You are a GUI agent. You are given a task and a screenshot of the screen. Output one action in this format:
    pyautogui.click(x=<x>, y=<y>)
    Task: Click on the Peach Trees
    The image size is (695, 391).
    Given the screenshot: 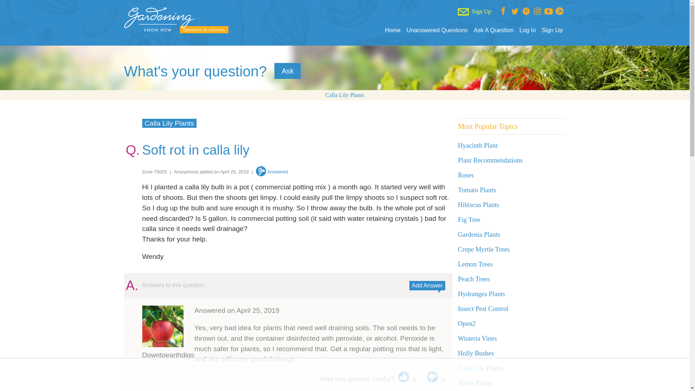 What is the action you would take?
    pyautogui.click(x=474, y=279)
    